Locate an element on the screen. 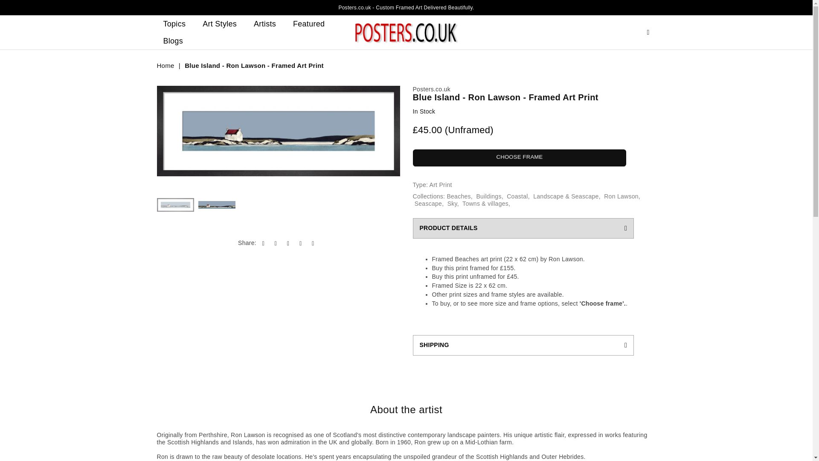 The width and height of the screenshot is (819, 461). Home is located at coordinates (166, 66).